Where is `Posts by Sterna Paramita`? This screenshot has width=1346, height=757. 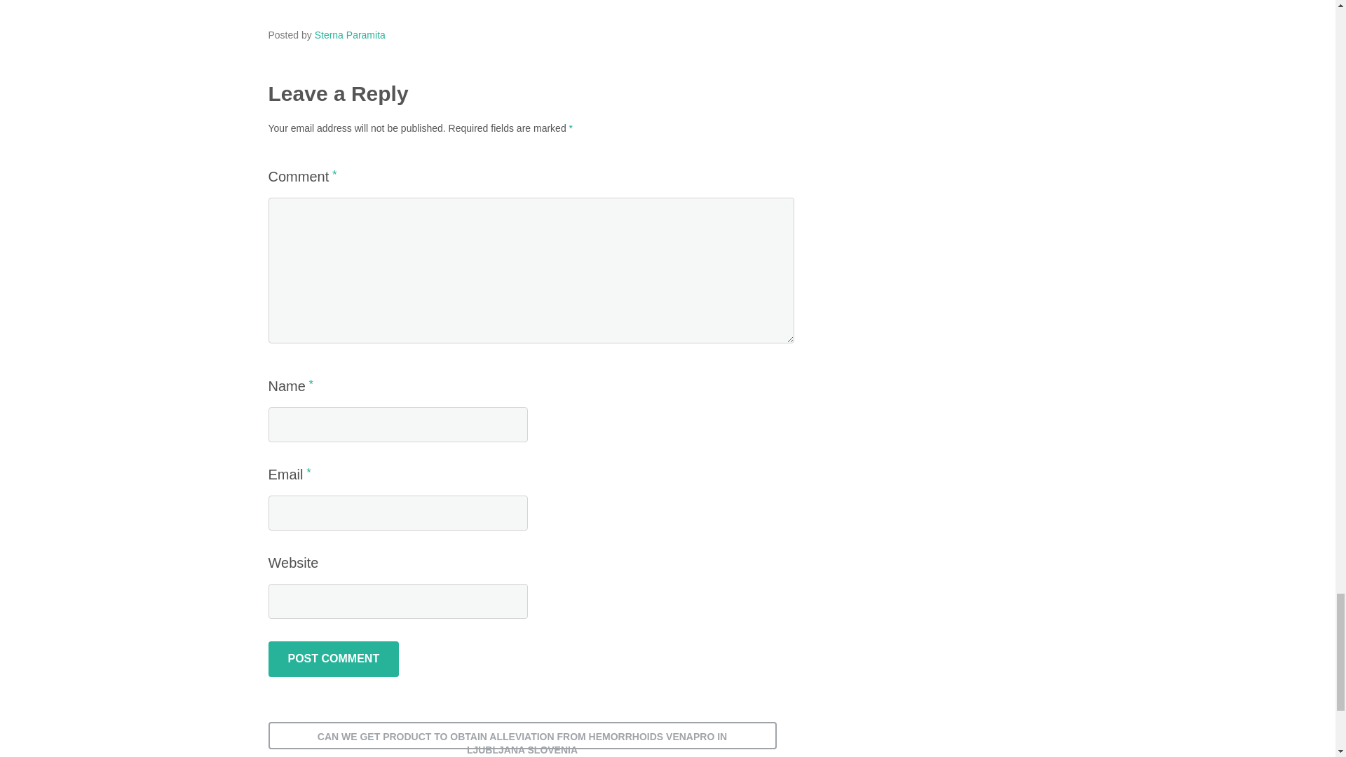 Posts by Sterna Paramita is located at coordinates (350, 35).